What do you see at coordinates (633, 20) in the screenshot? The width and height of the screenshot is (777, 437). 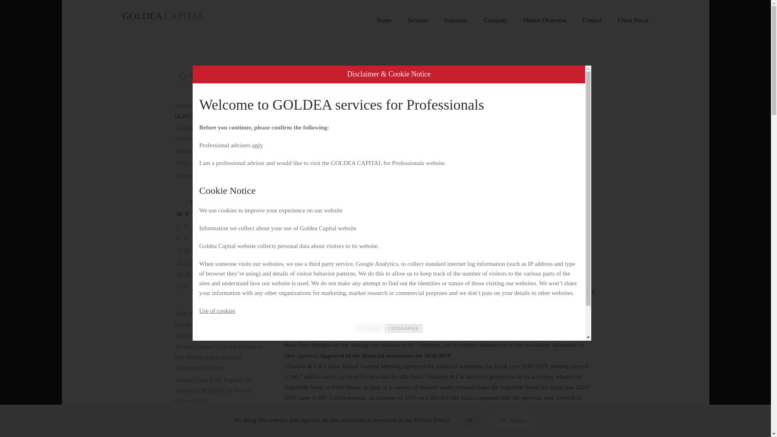 I see `Client Portal` at bounding box center [633, 20].